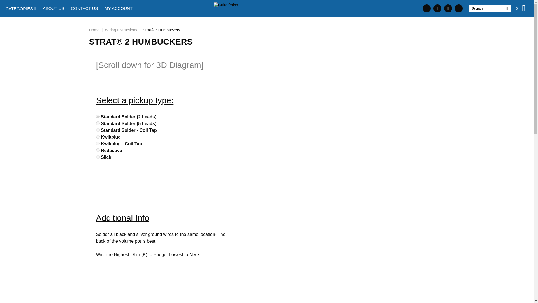  Describe the element at coordinates (98, 123) in the screenshot. I see `on` at that location.